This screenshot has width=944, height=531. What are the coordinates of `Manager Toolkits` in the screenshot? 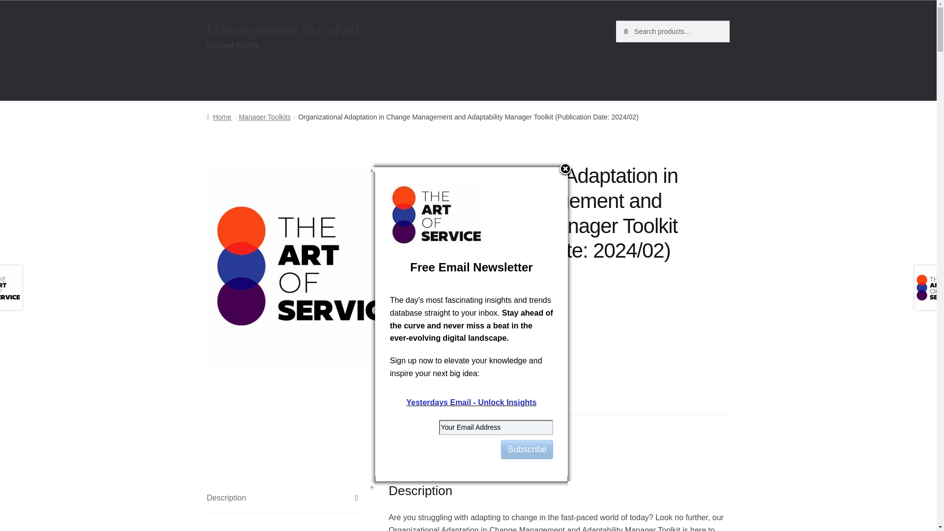 It's located at (265, 117).